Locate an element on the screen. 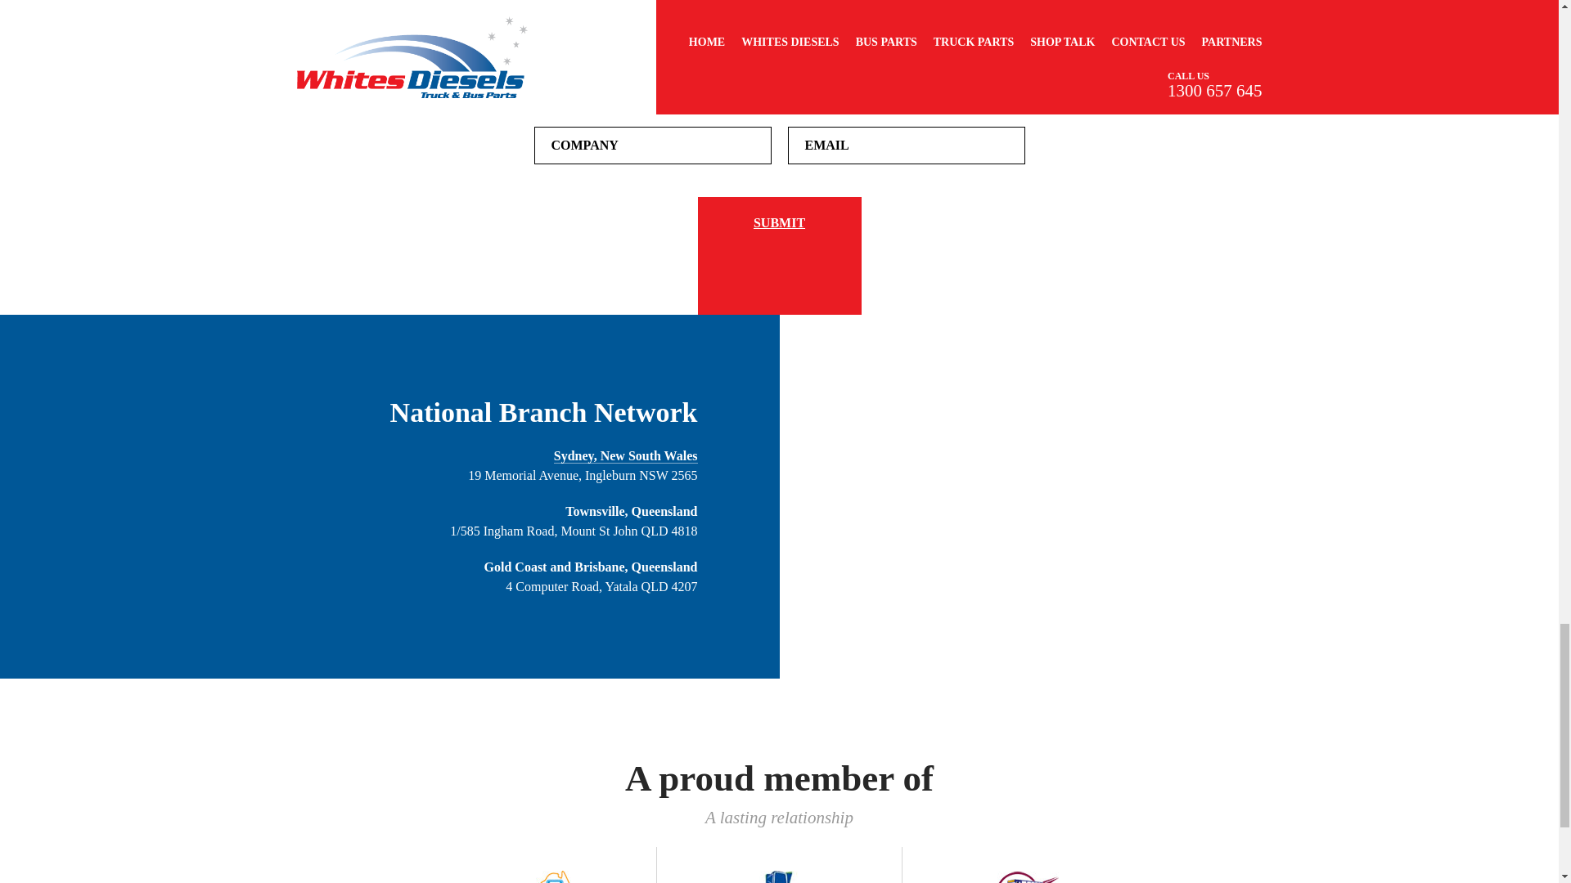  Townsville, Queensland is located at coordinates (632, 510).